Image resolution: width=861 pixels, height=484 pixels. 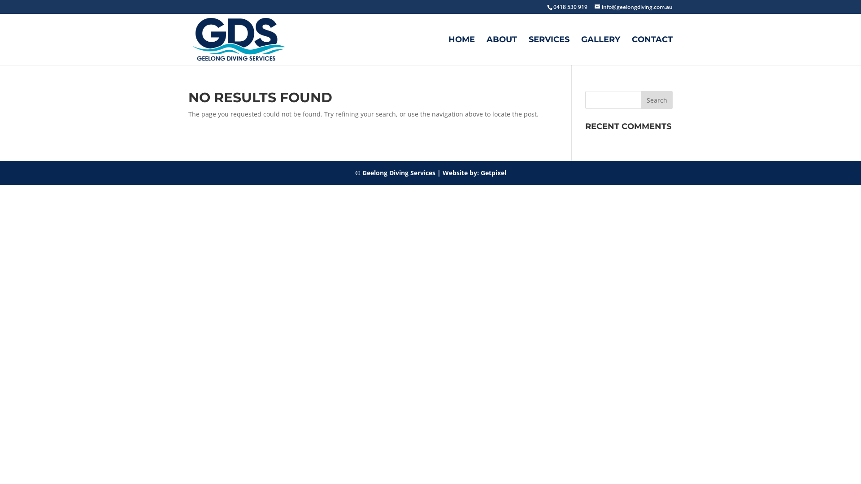 I want to click on HOME, so click(x=462, y=51).